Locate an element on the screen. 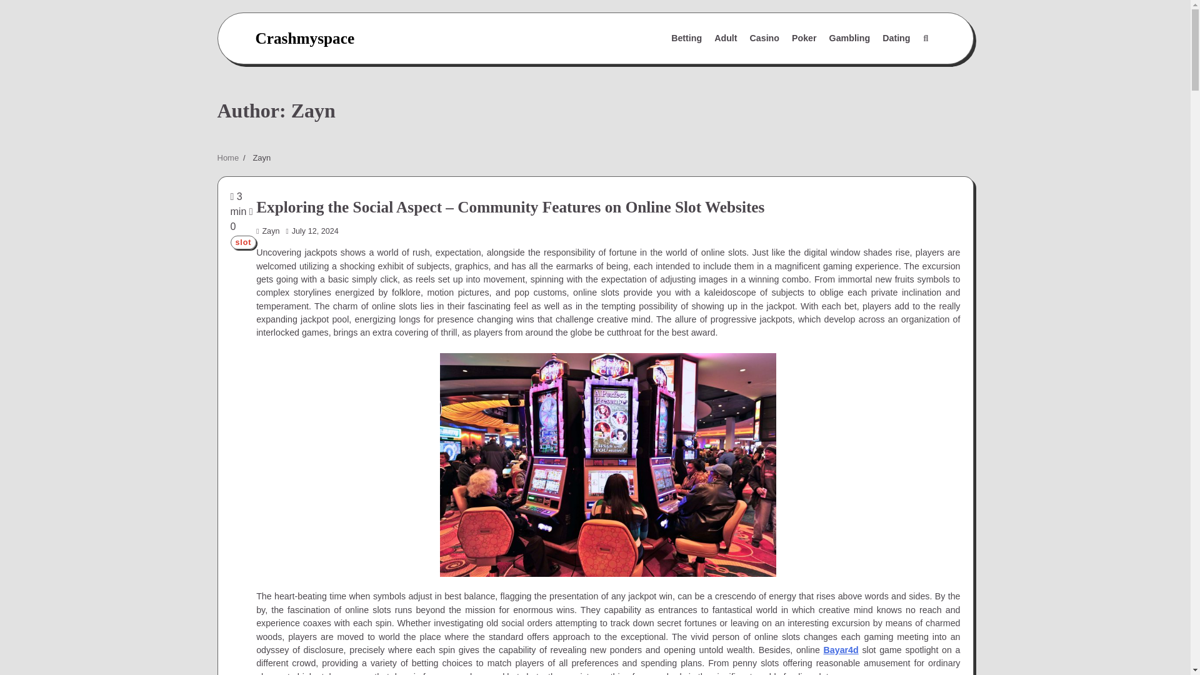 This screenshot has height=675, width=1200. Search is located at coordinates (896, 69).